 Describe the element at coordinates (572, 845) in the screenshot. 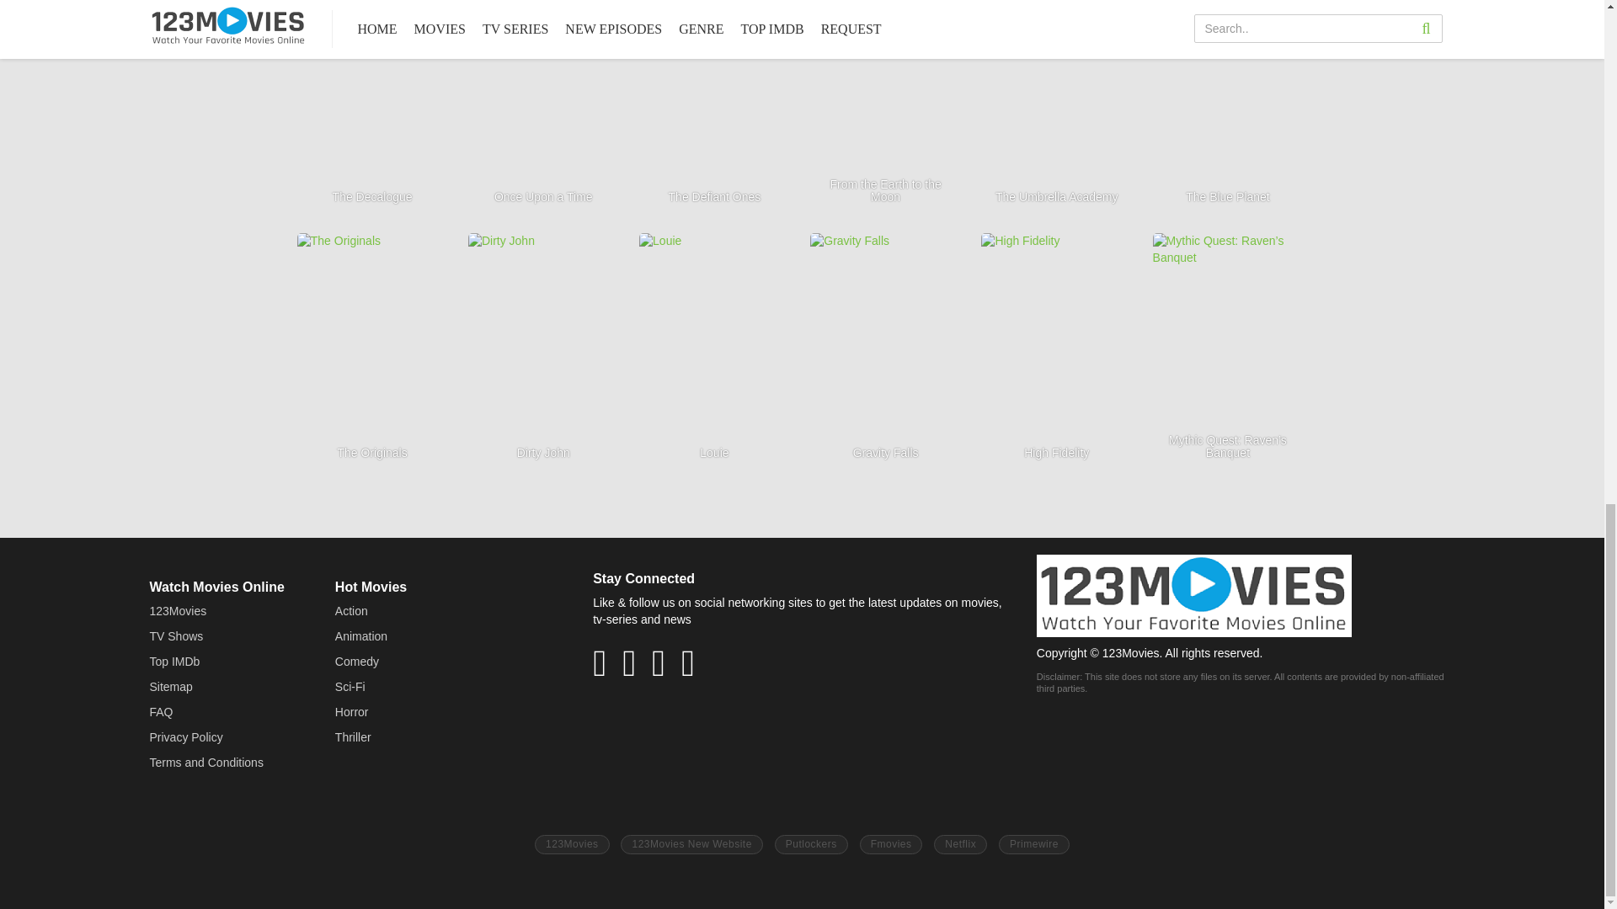

I see `123Movies` at that location.